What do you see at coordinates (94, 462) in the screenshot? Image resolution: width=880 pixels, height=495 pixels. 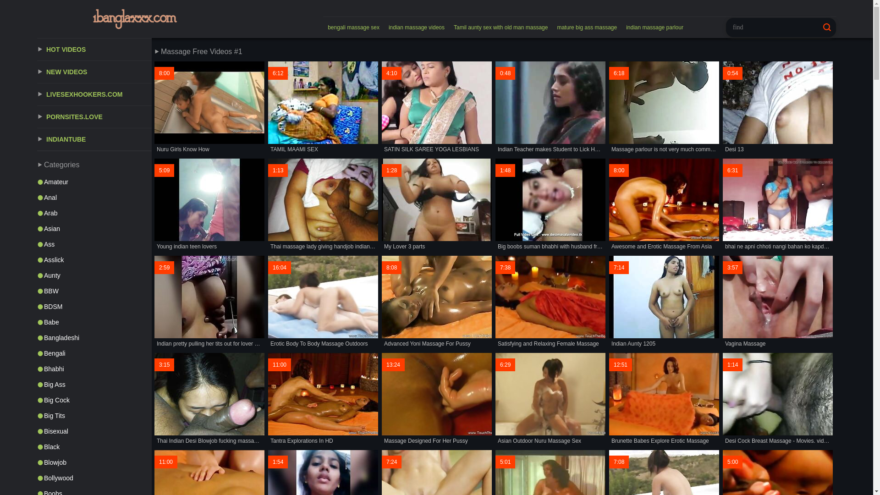 I see `Blowjob` at bounding box center [94, 462].